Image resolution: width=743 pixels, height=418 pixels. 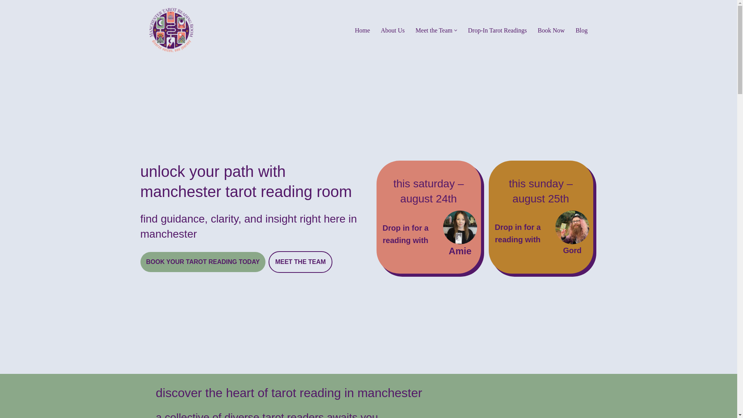 I want to click on BOOK YOUR TAROT READING TODAY, so click(x=203, y=262).